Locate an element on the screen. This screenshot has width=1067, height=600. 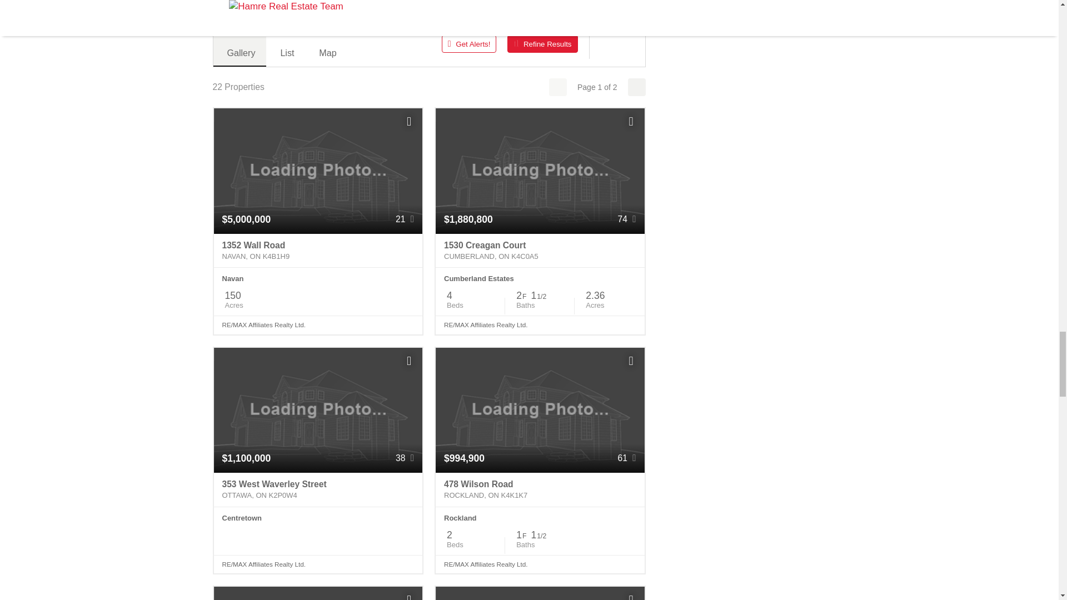
478 Wilson Road Rockland,  ON K4K1K7 is located at coordinates (540, 490).